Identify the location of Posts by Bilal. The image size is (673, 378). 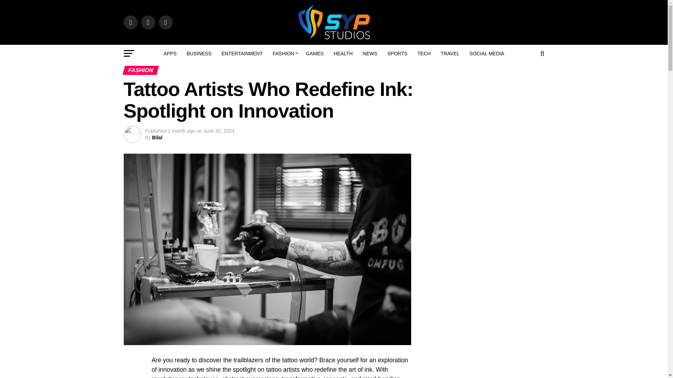
(157, 137).